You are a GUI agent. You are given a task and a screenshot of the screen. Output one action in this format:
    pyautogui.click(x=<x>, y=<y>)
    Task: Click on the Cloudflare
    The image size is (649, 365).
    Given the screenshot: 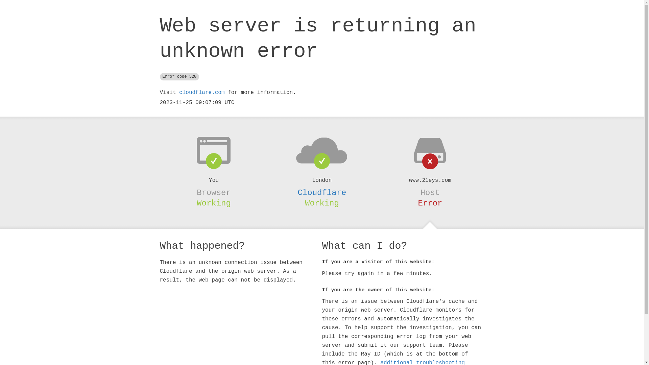 What is the action you would take?
    pyautogui.click(x=322, y=193)
    